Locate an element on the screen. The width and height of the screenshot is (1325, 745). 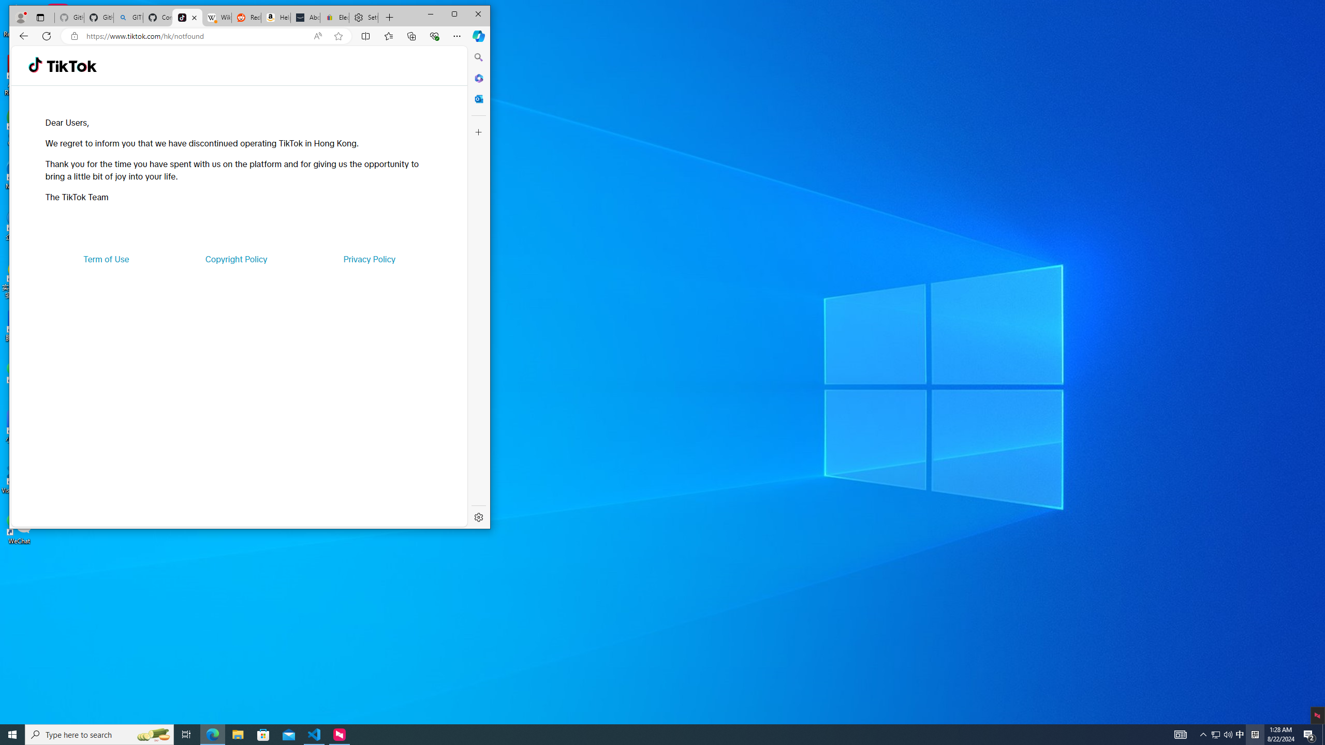
About Amazon is located at coordinates (305, 18).